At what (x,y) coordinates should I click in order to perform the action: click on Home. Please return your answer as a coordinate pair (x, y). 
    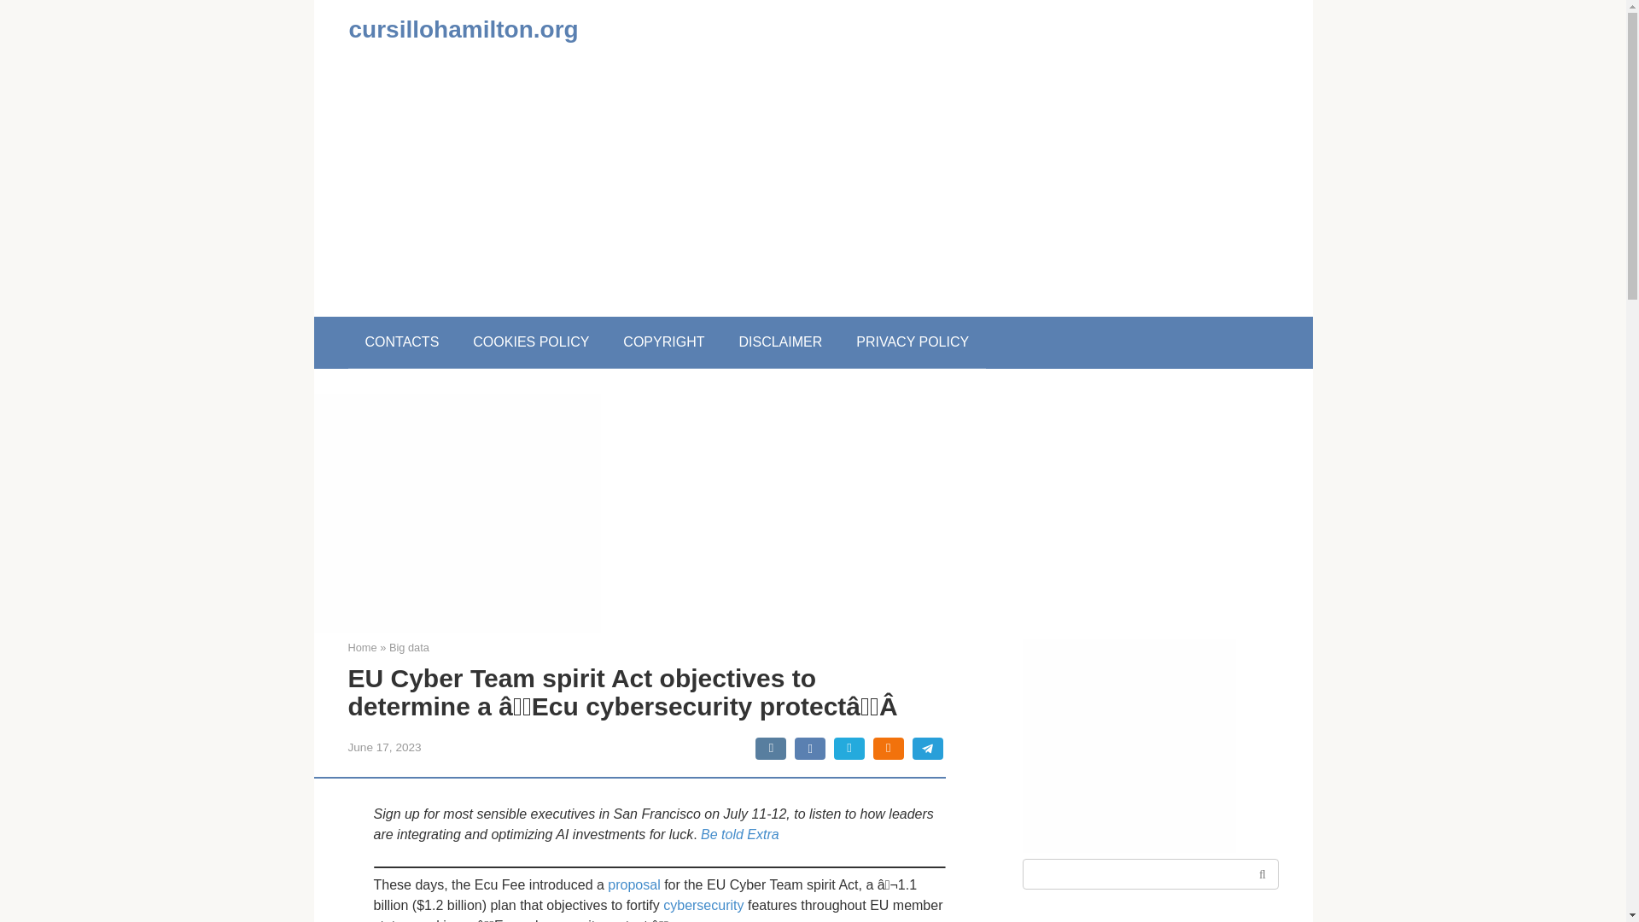
    Looking at the image, I should click on (362, 647).